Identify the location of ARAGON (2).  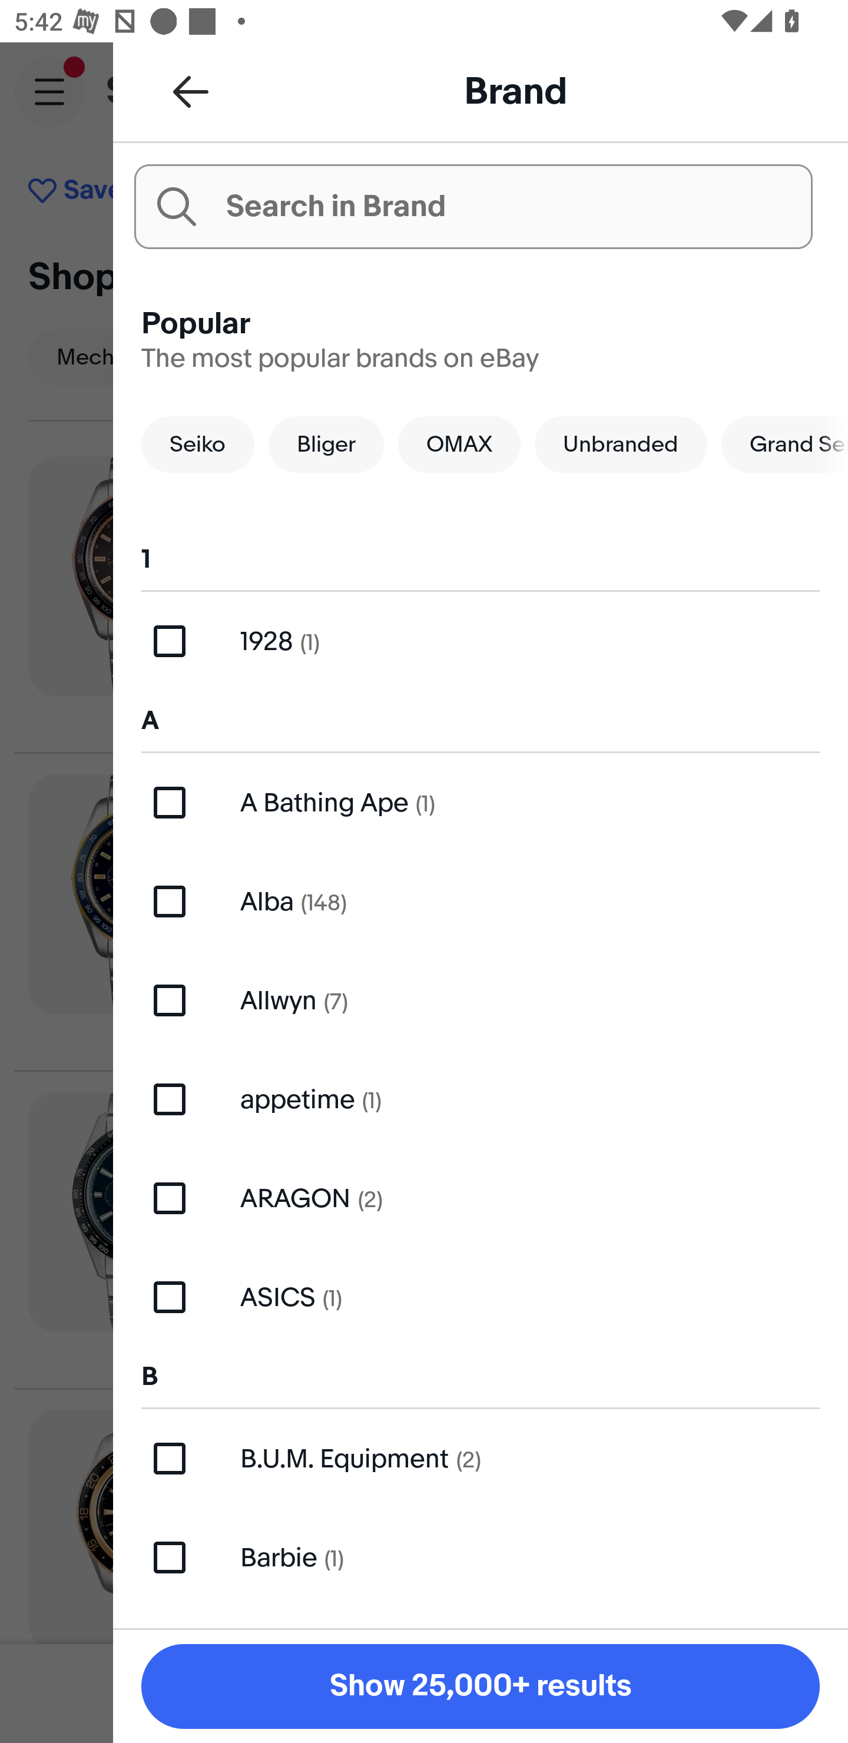
(481, 1198).